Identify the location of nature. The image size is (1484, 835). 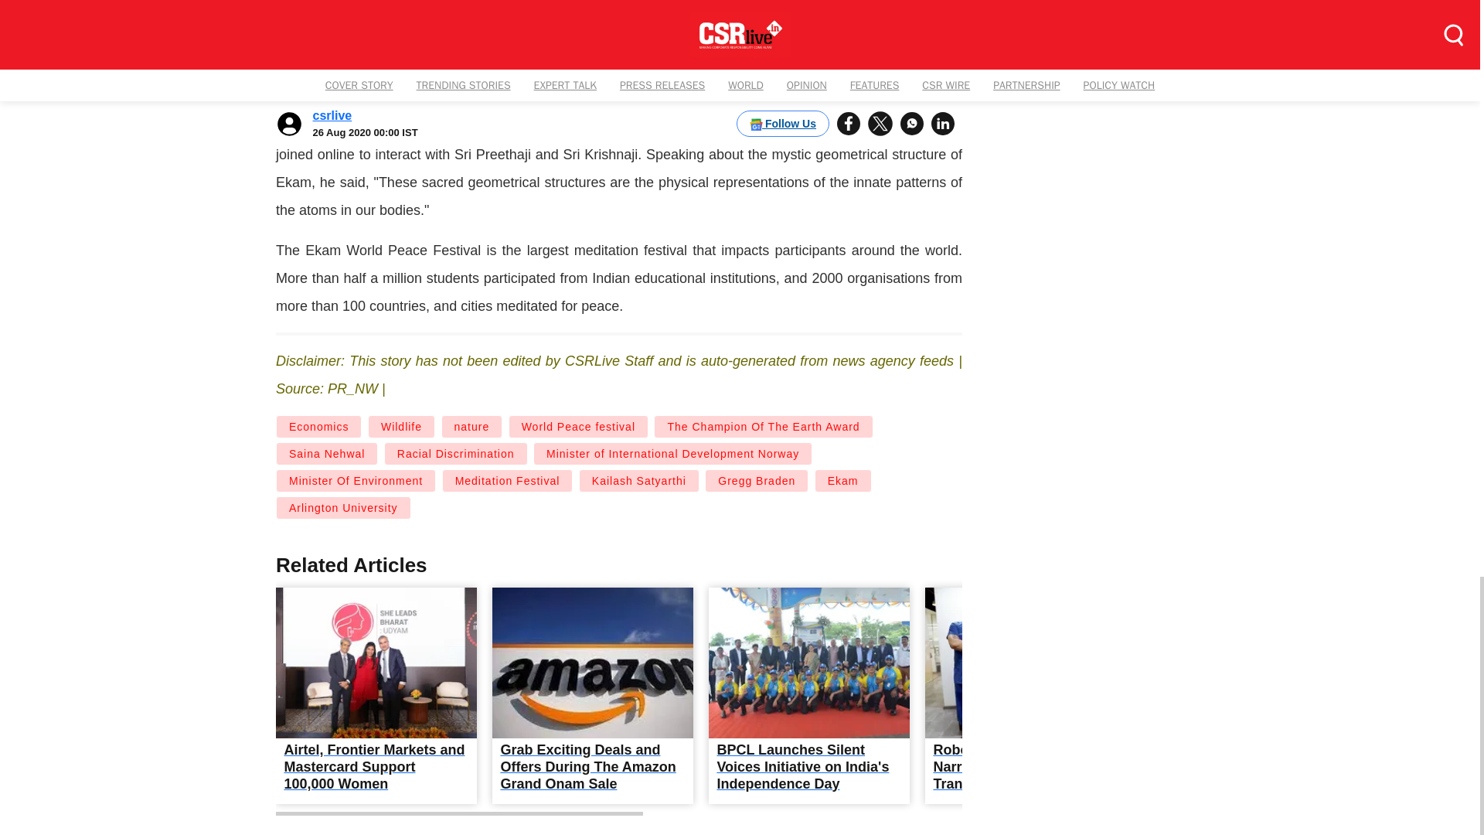
(471, 427).